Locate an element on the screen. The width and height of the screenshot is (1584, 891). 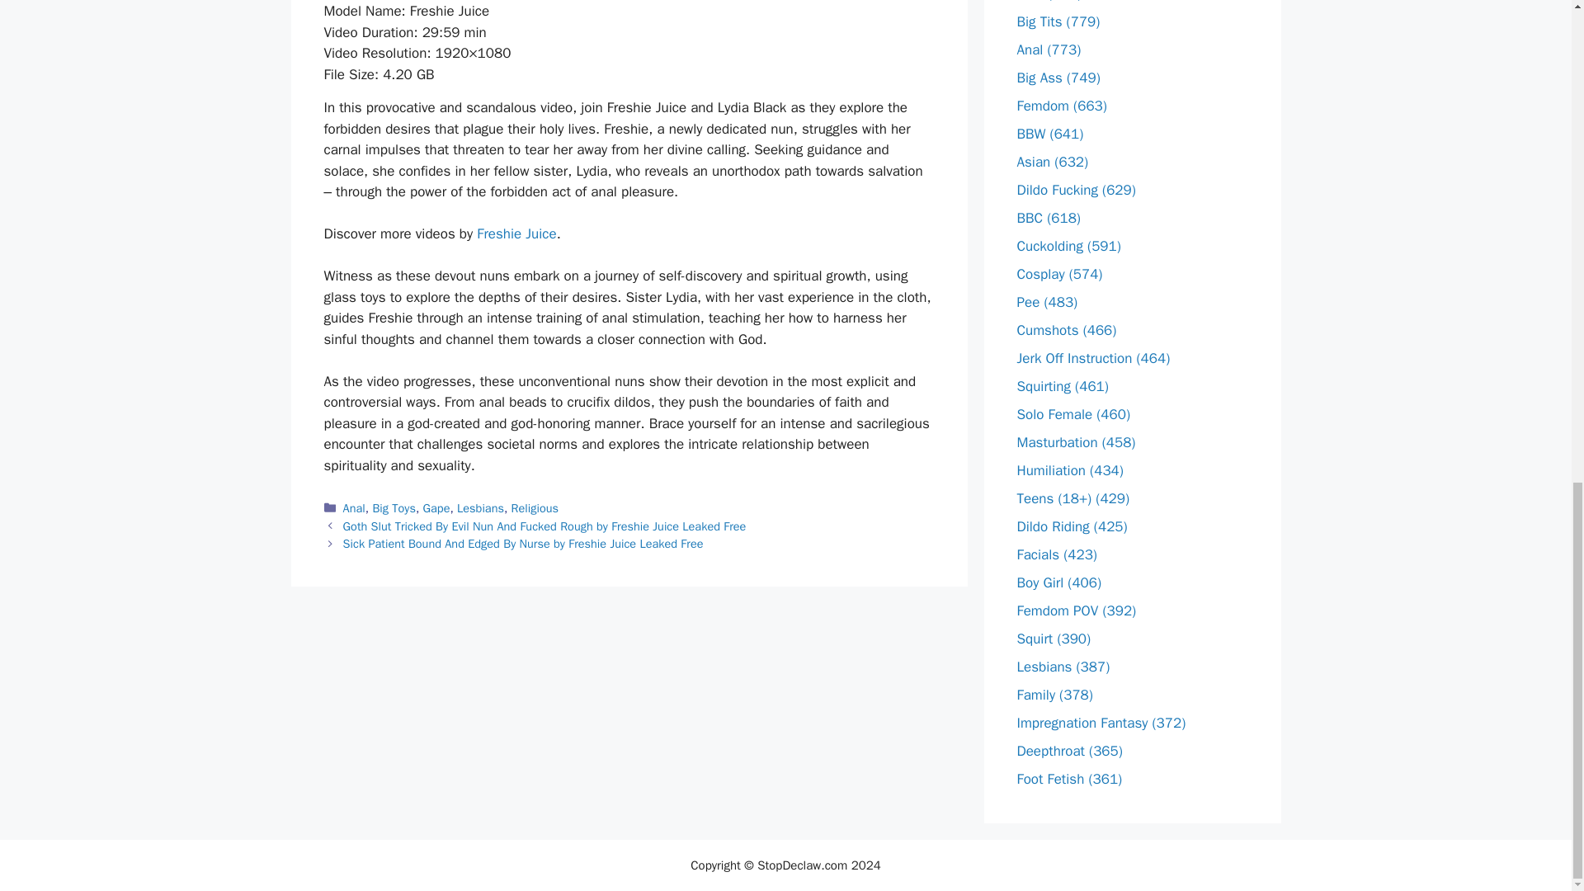
Religious is located at coordinates (535, 508).